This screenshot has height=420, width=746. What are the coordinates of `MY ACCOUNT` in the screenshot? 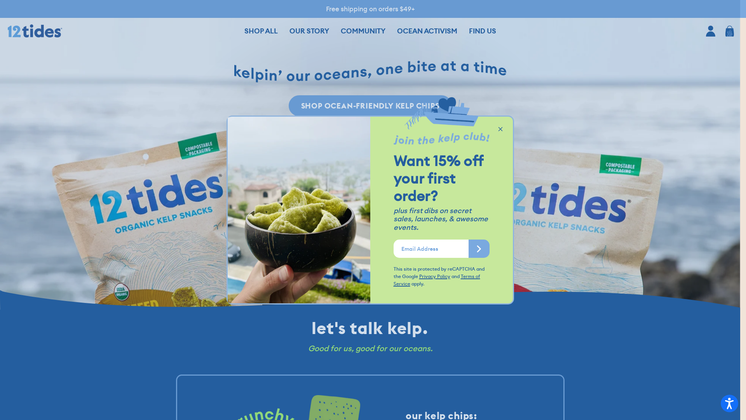 It's located at (711, 31).